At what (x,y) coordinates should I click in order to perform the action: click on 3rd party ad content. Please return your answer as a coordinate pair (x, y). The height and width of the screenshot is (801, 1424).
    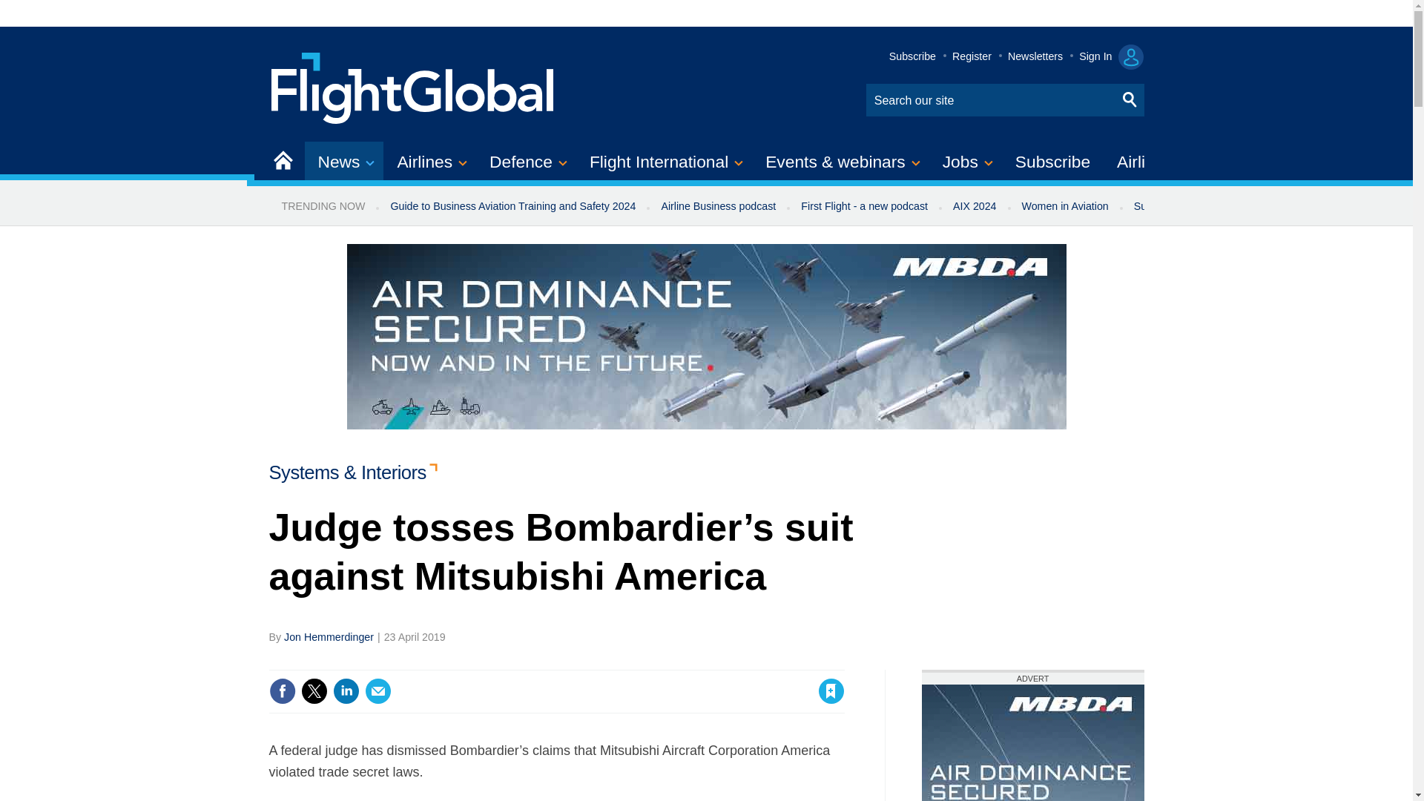
    Looking at the image, I should click on (1032, 743).